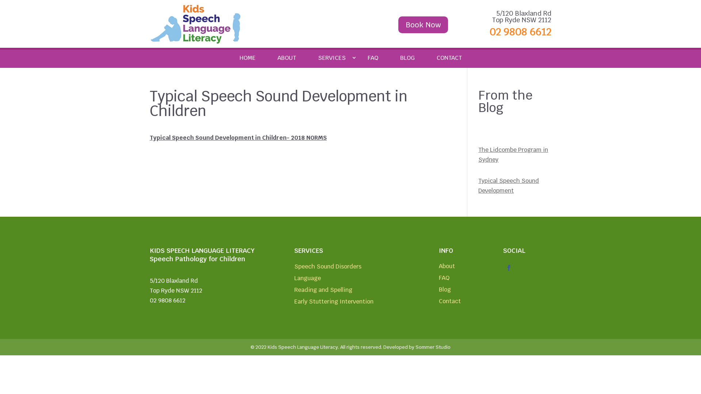 The image size is (701, 394). I want to click on Blog, so click(445, 291).